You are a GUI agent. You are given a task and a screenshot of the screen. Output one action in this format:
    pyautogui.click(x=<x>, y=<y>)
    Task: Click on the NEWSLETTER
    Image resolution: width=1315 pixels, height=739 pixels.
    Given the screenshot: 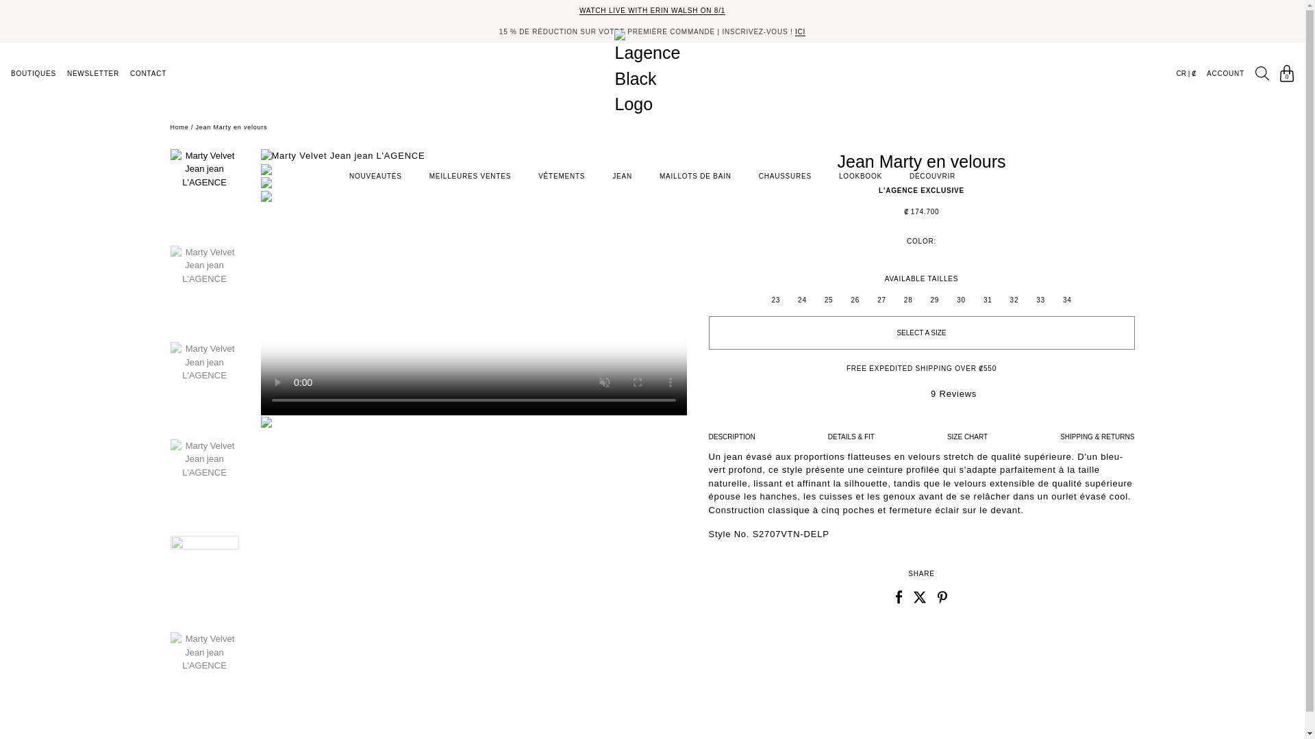 What is the action you would take?
    pyautogui.click(x=93, y=73)
    